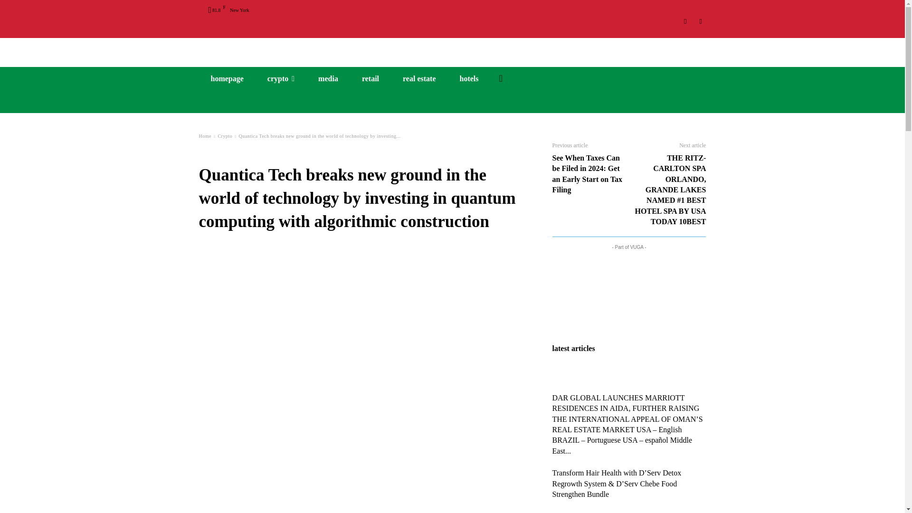 The image size is (912, 513). I want to click on homepage, so click(227, 79).